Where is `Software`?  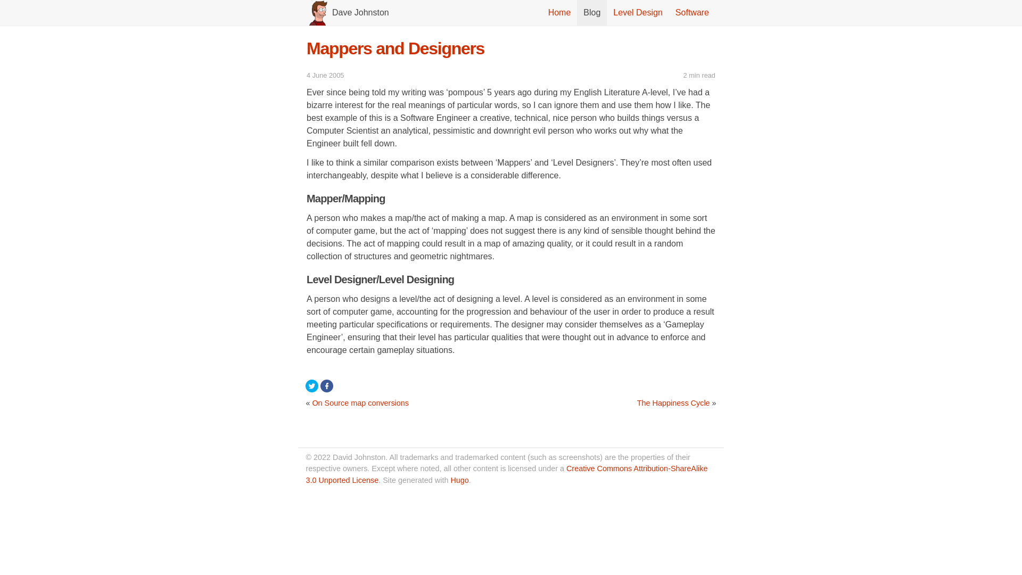
Software is located at coordinates (692, 13).